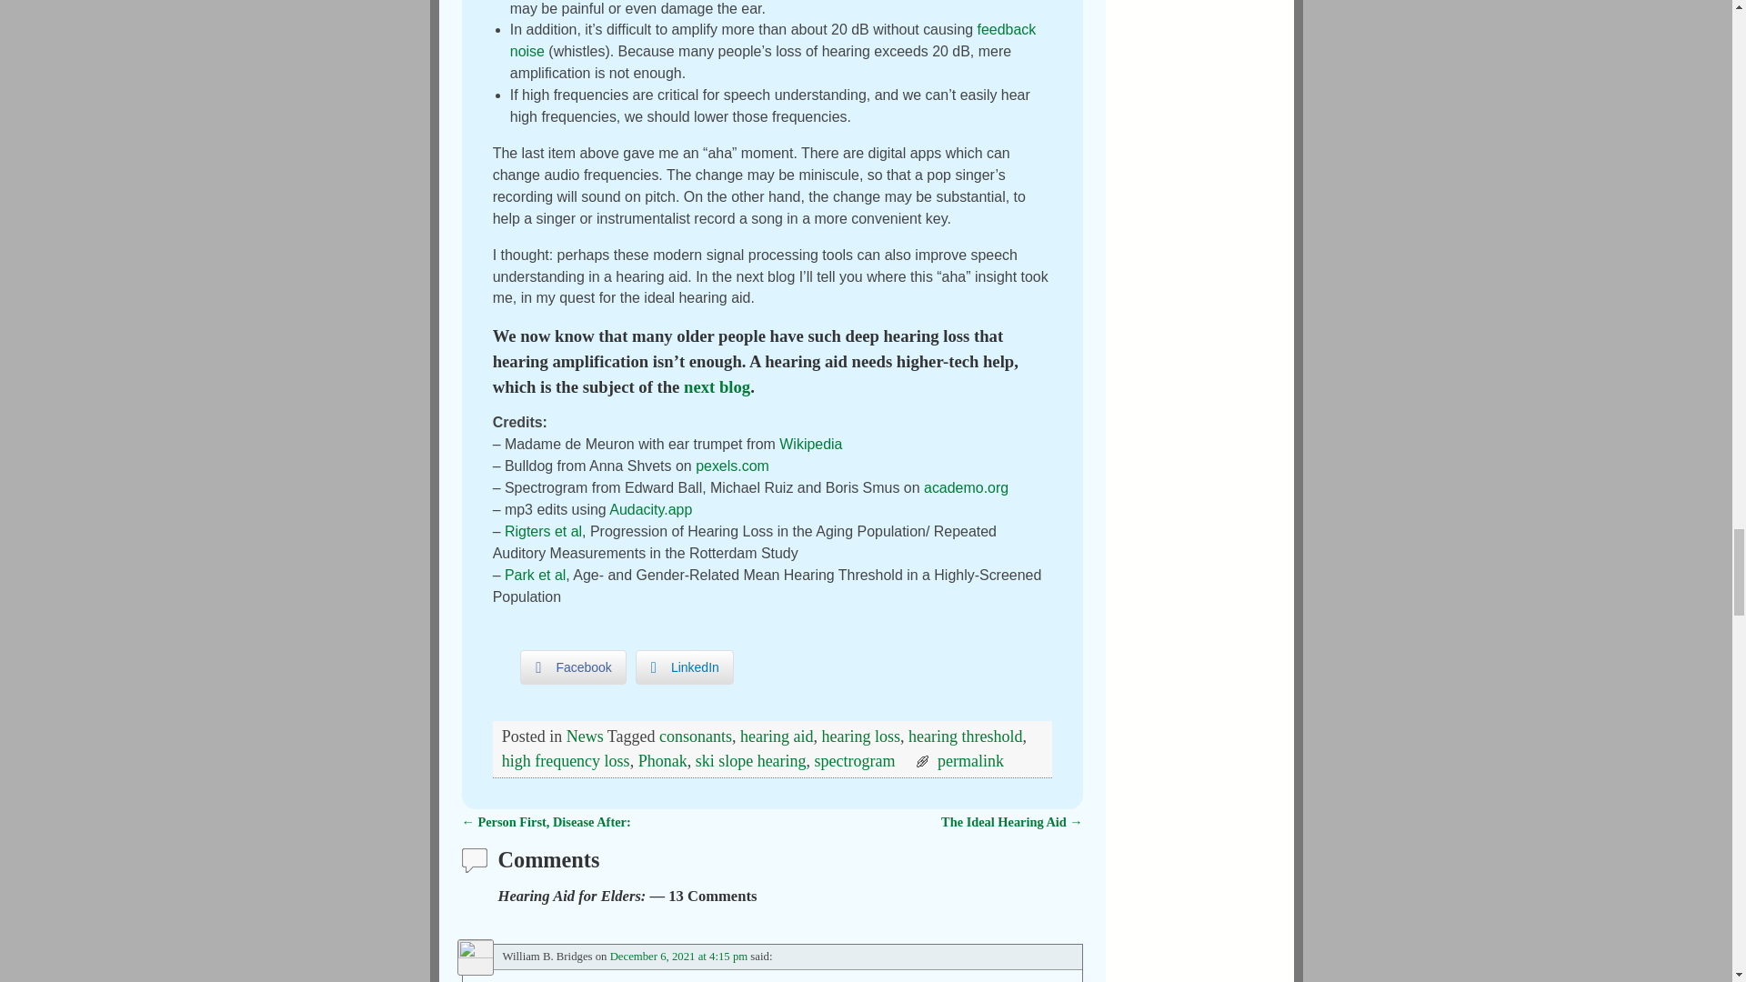 This screenshot has height=982, width=1746. What do you see at coordinates (971, 760) in the screenshot?
I see `Permalink to Hearing Aid for Elders:` at bounding box center [971, 760].